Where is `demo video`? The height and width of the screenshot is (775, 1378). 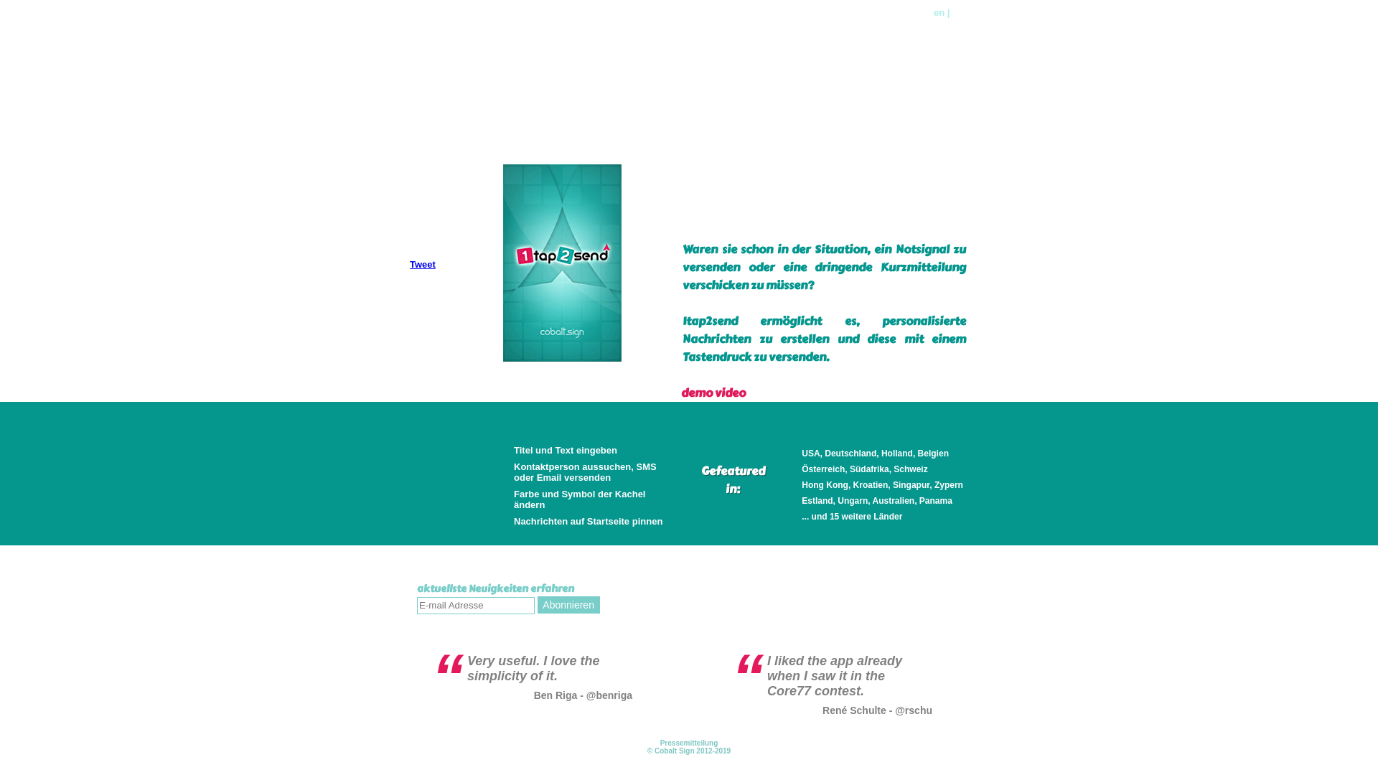
demo video is located at coordinates (713, 393).